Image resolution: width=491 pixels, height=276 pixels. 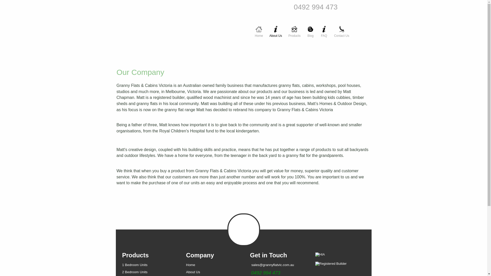 What do you see at coordinates (135, 265) in the screenshot?
I see `1 Bedroom Units` at bounding box center [135, 265].